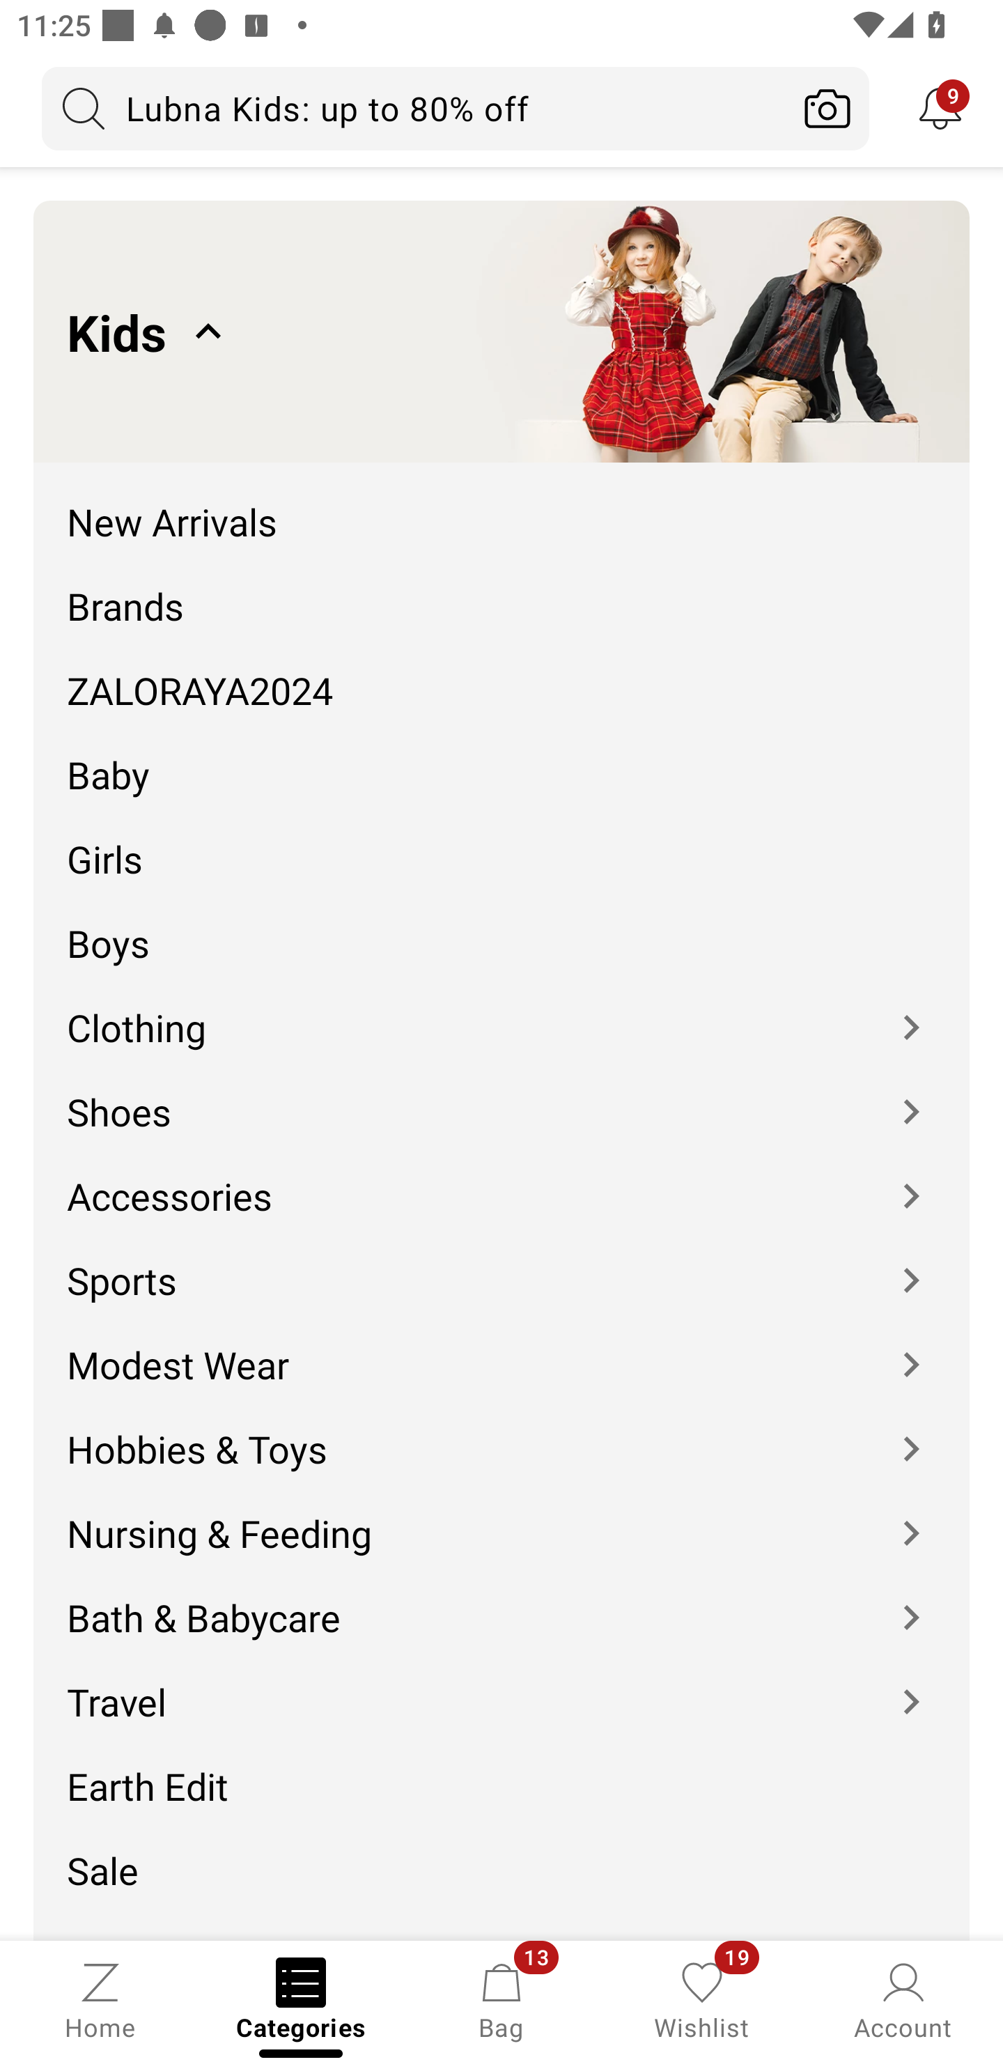  Describe the element at coordinates (903, 1999) in the screenshot. I see `Account` at that location.